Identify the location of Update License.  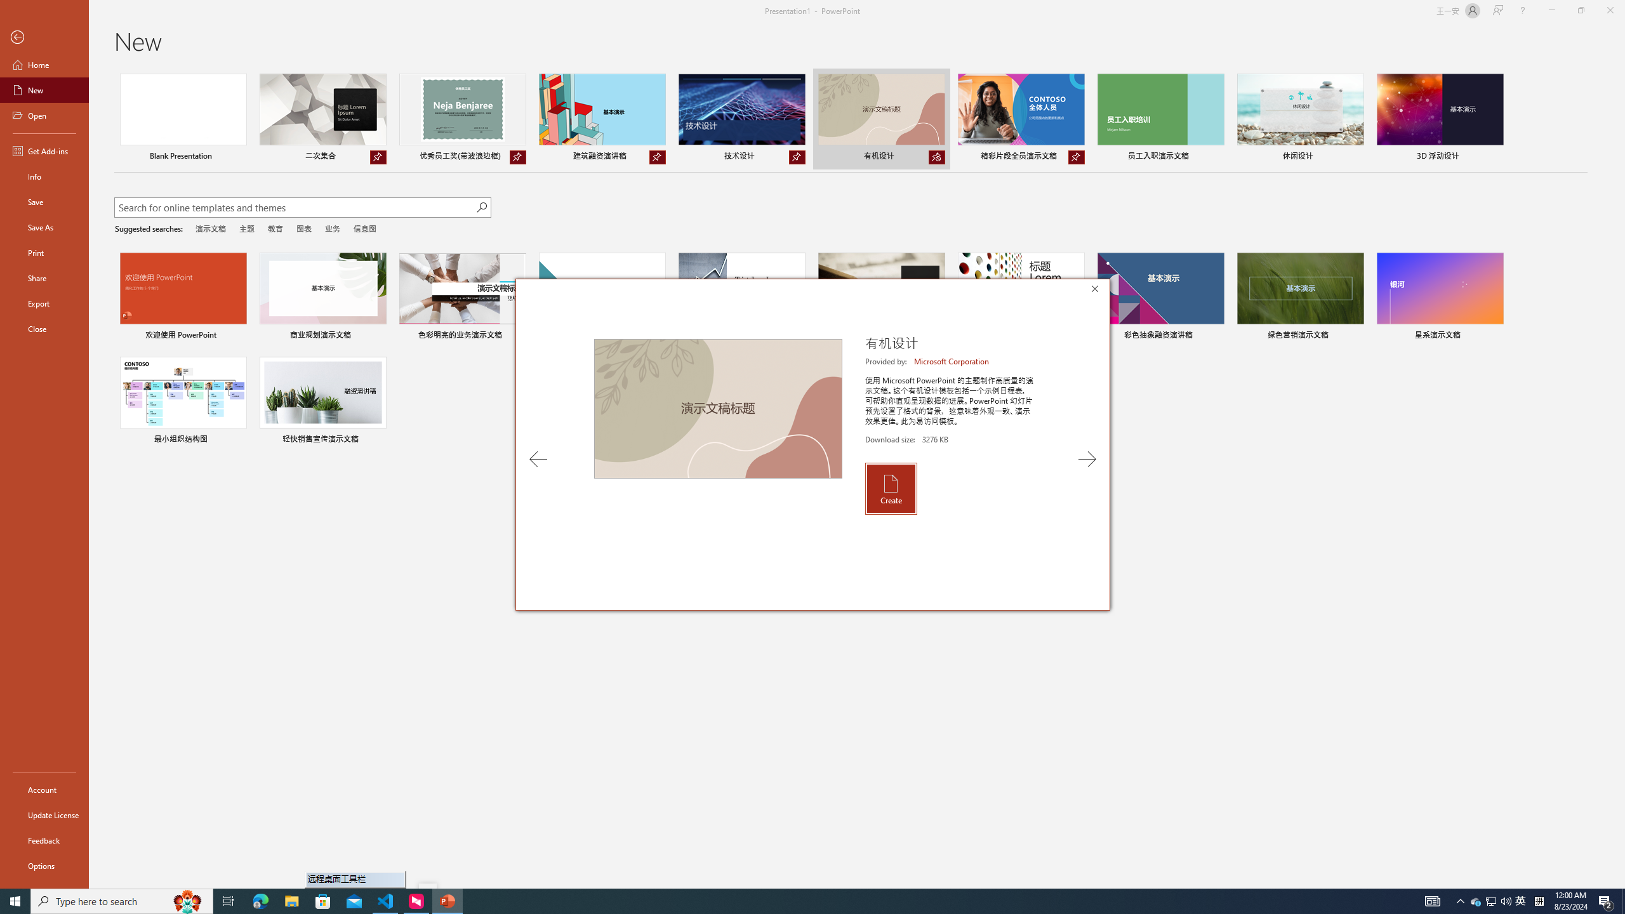
(44, 815).